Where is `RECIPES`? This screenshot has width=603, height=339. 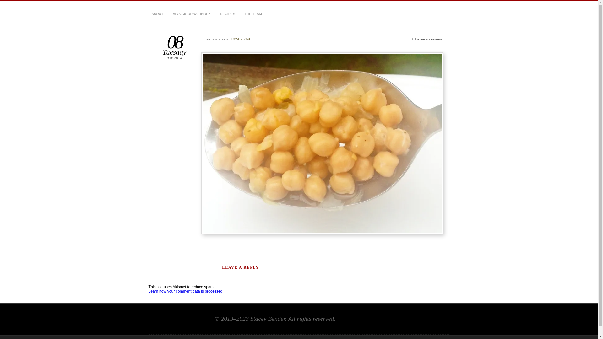 RECIPES is located at coordinates (228, 14).